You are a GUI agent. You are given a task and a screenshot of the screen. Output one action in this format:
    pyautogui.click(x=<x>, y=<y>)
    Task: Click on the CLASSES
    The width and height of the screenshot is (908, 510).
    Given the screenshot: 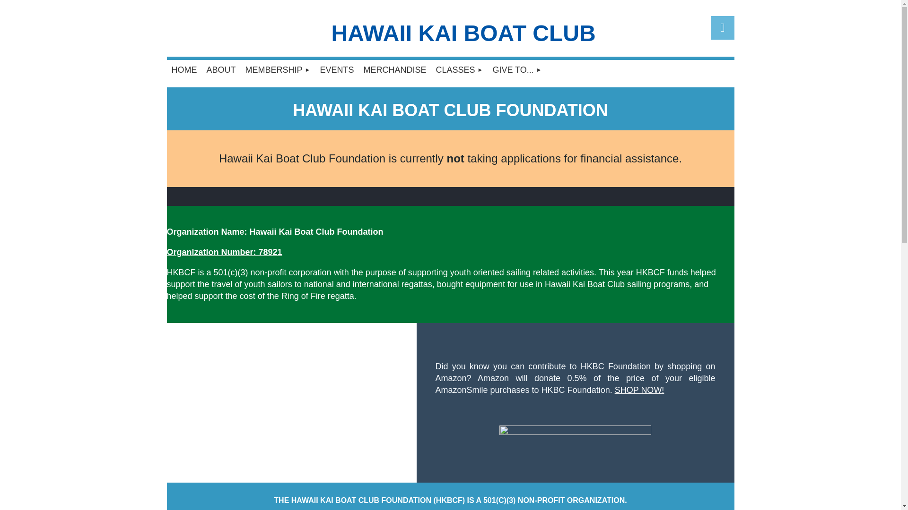 What is the action you would take?
    pyautogui.click(x=459, y=69)
    